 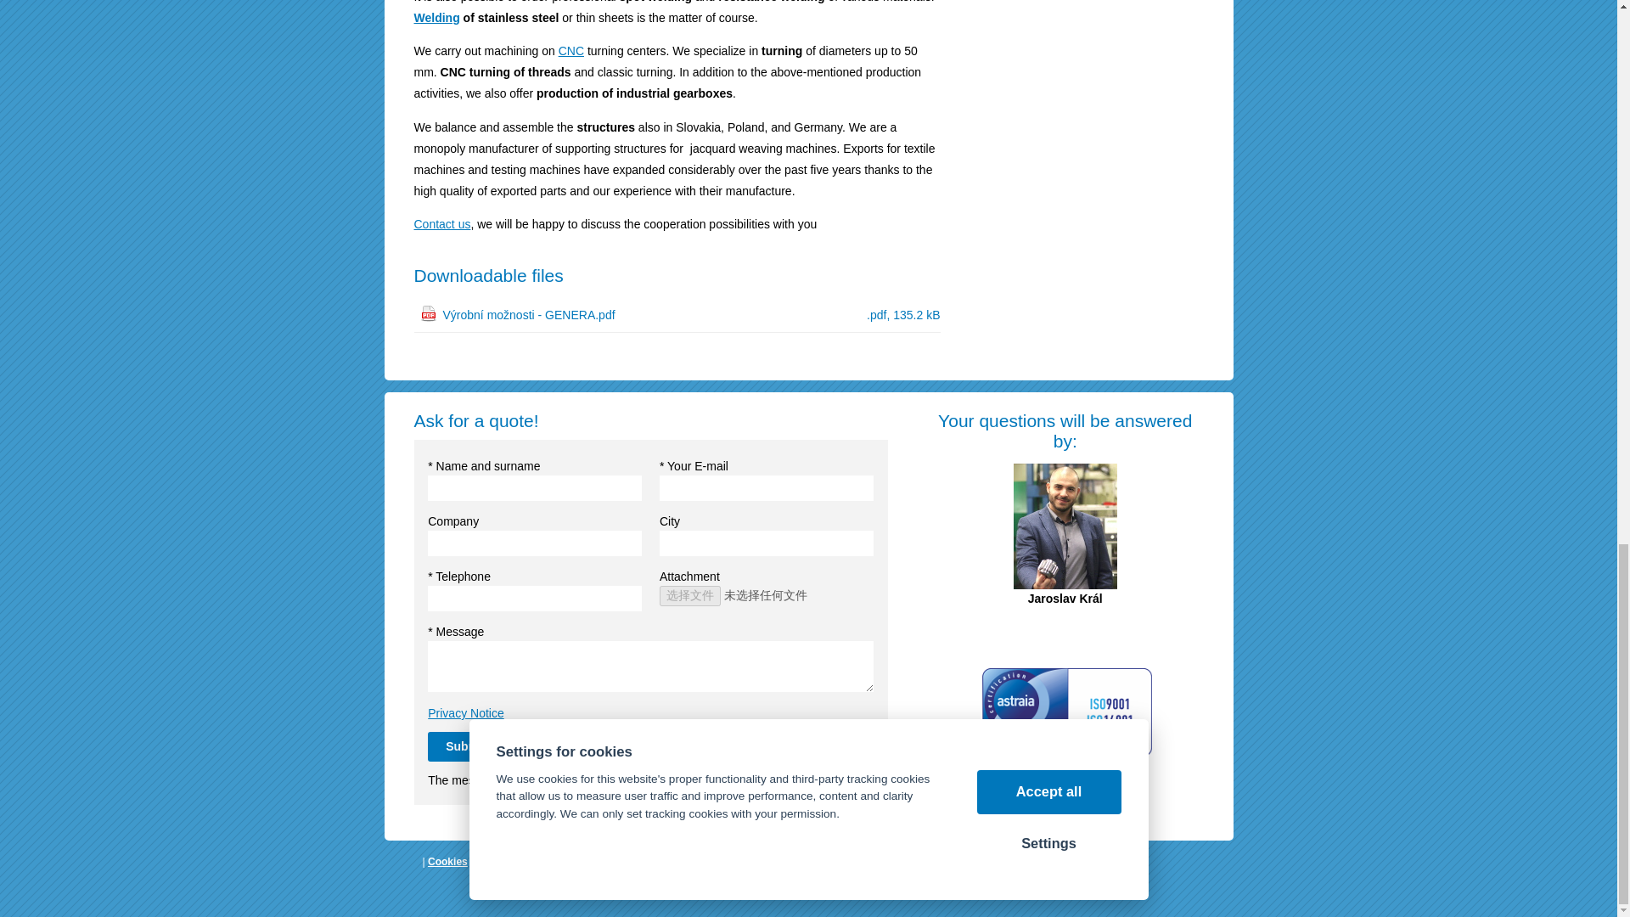 I want to click on Contact us, so click(x=441, y=224).